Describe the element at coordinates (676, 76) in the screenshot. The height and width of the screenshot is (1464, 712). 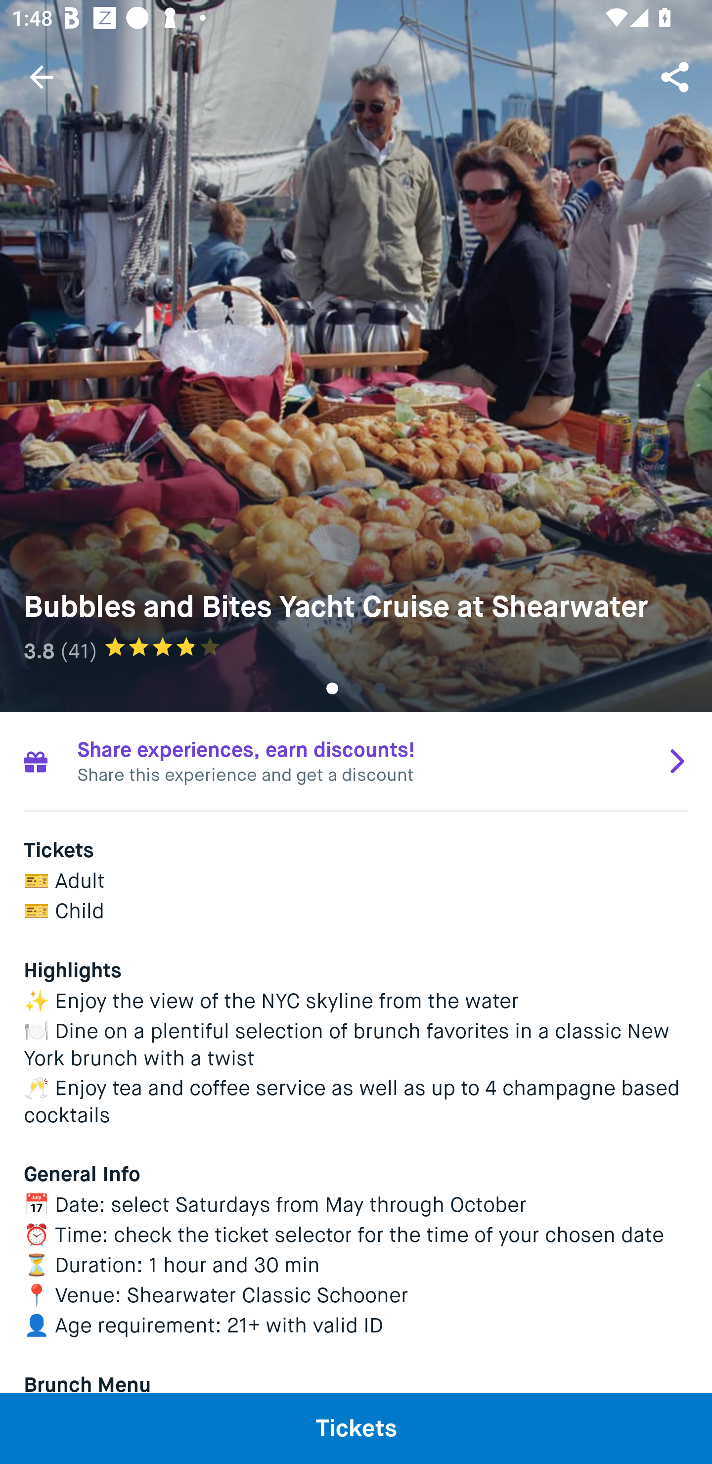
I see `Share` at that location.